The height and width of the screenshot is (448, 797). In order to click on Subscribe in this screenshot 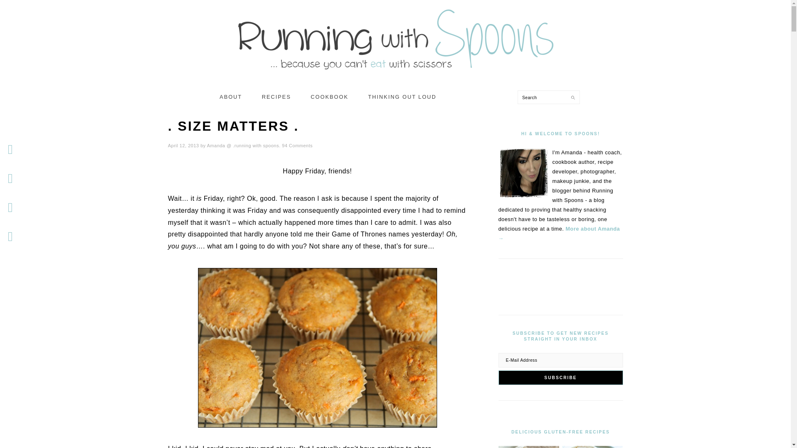, I will do `click(560, 377)`.